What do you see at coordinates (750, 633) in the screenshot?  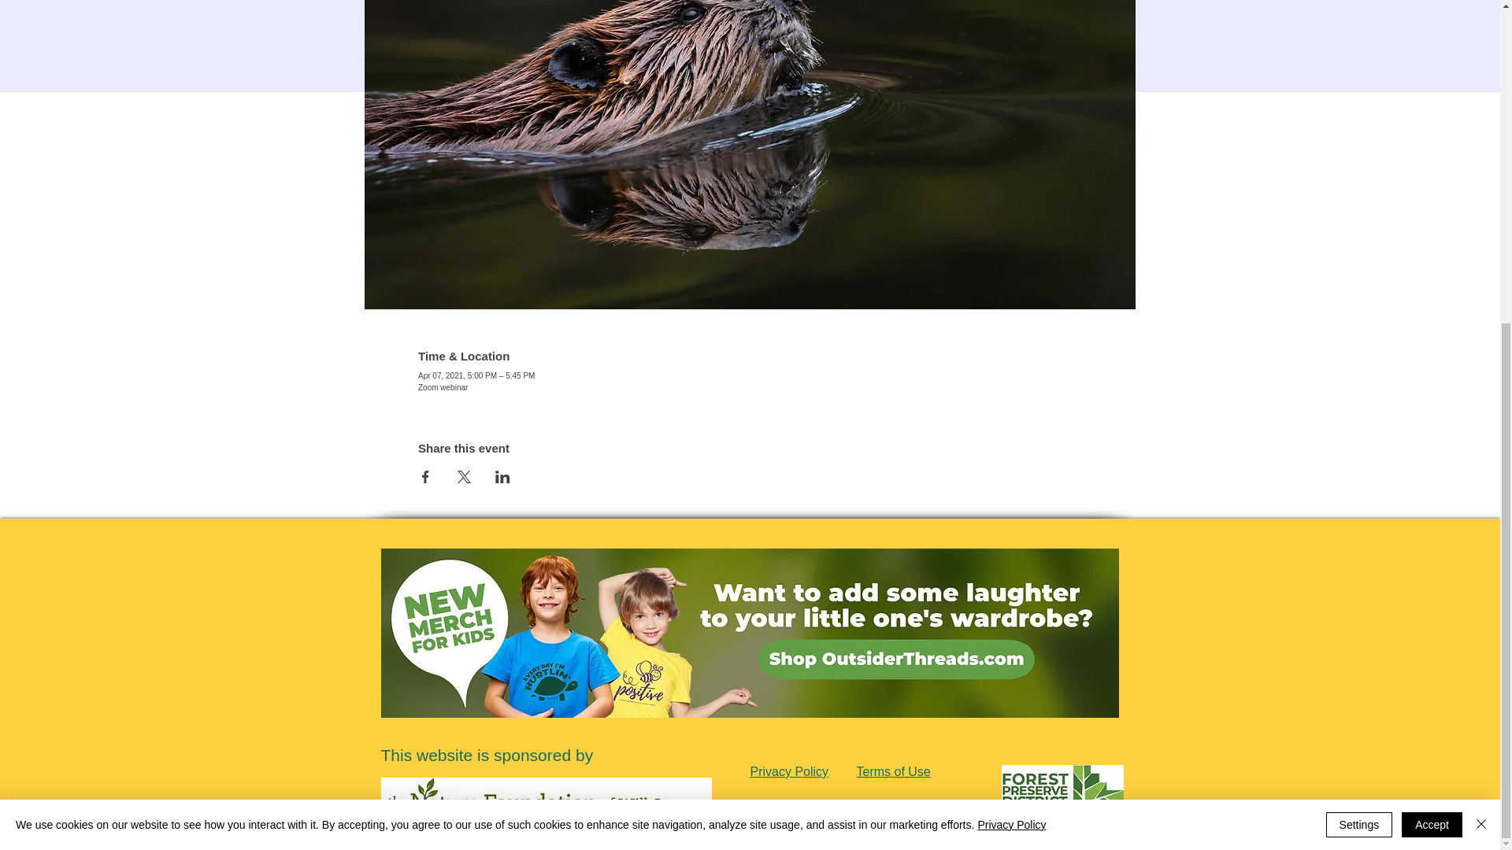 I see `Merch-for-kids-banner.png` at bounding box center [750, 633].